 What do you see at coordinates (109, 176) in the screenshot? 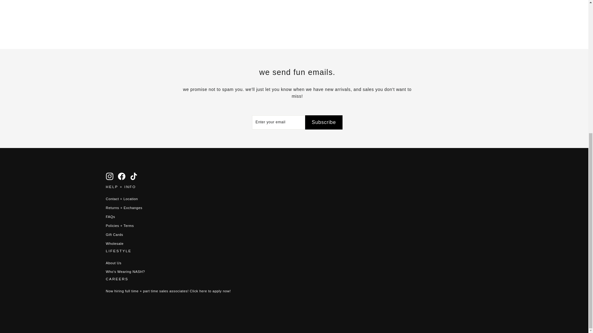
I see `instagram` at bounding box center [109, 176].